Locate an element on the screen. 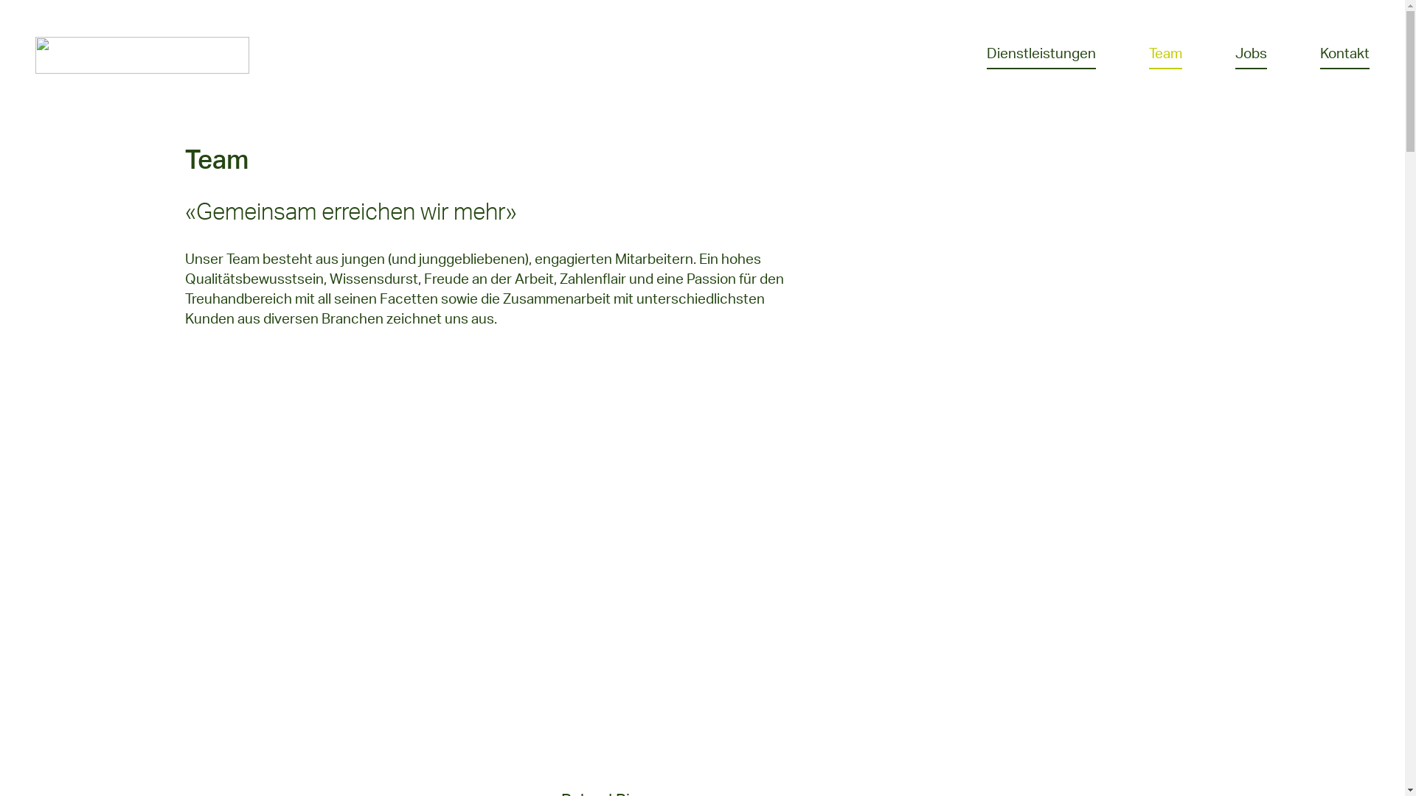  Jobs is located at coordinates (1251, 55).